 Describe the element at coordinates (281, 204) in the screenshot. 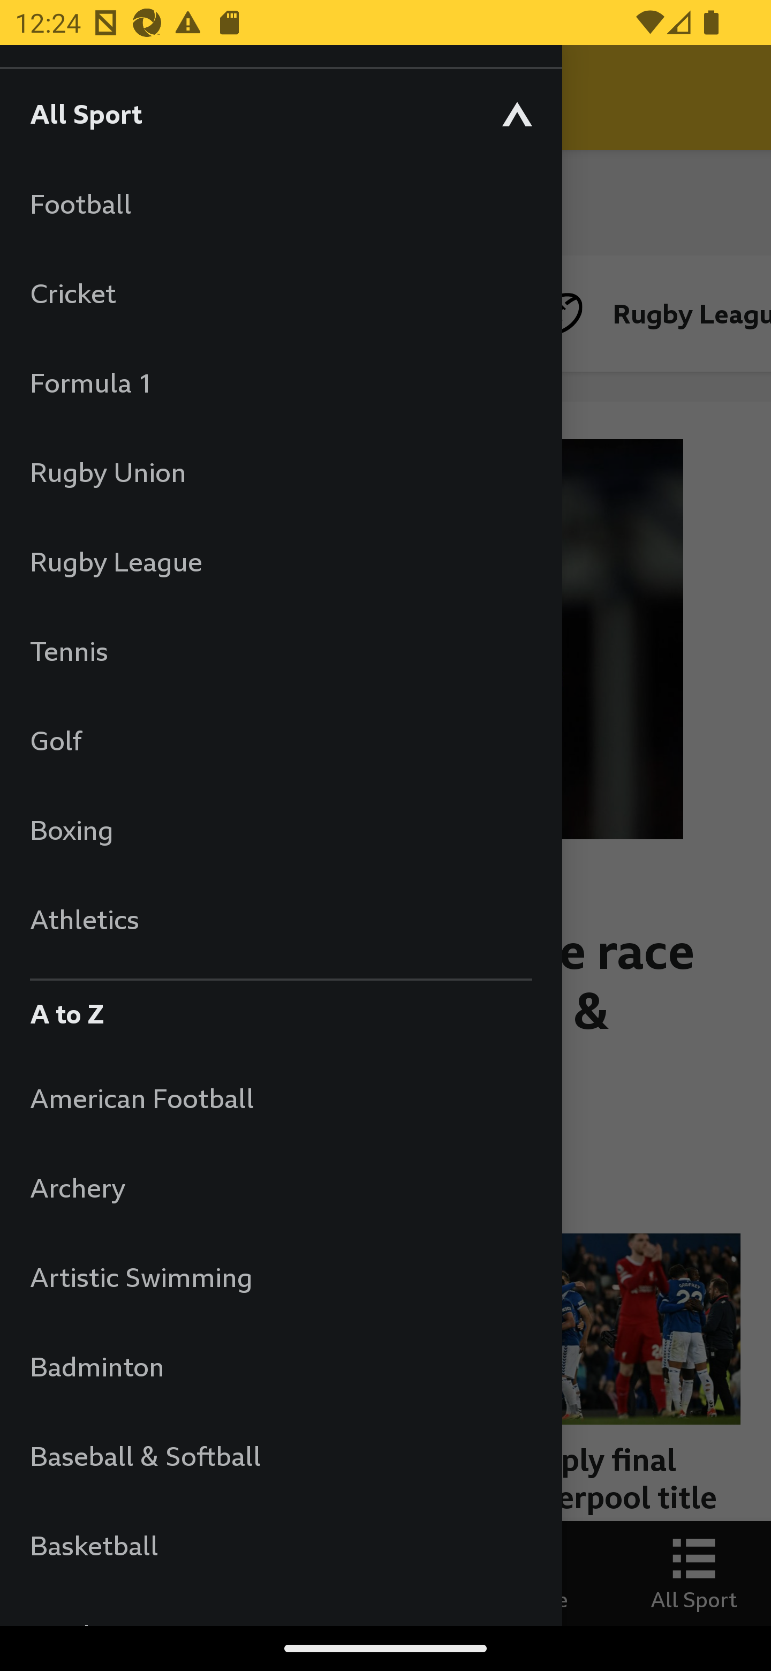

I see `Football` at that location.